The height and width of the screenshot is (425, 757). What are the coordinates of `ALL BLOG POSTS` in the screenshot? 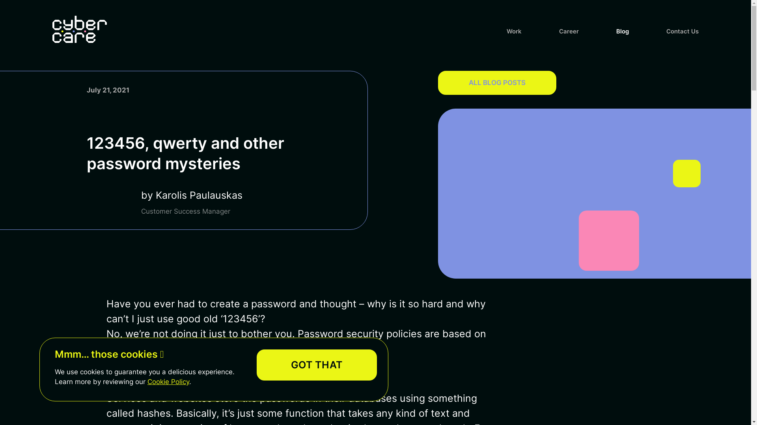 It's located at (497, 83).